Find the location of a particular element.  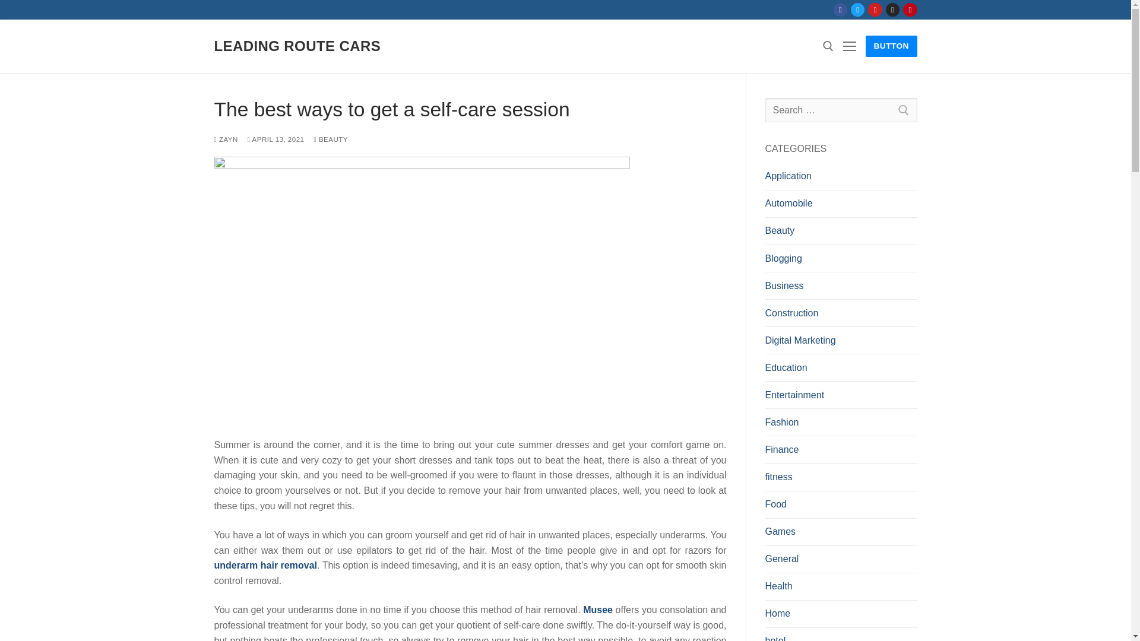

Beauty is located at coordinates (841, 233).